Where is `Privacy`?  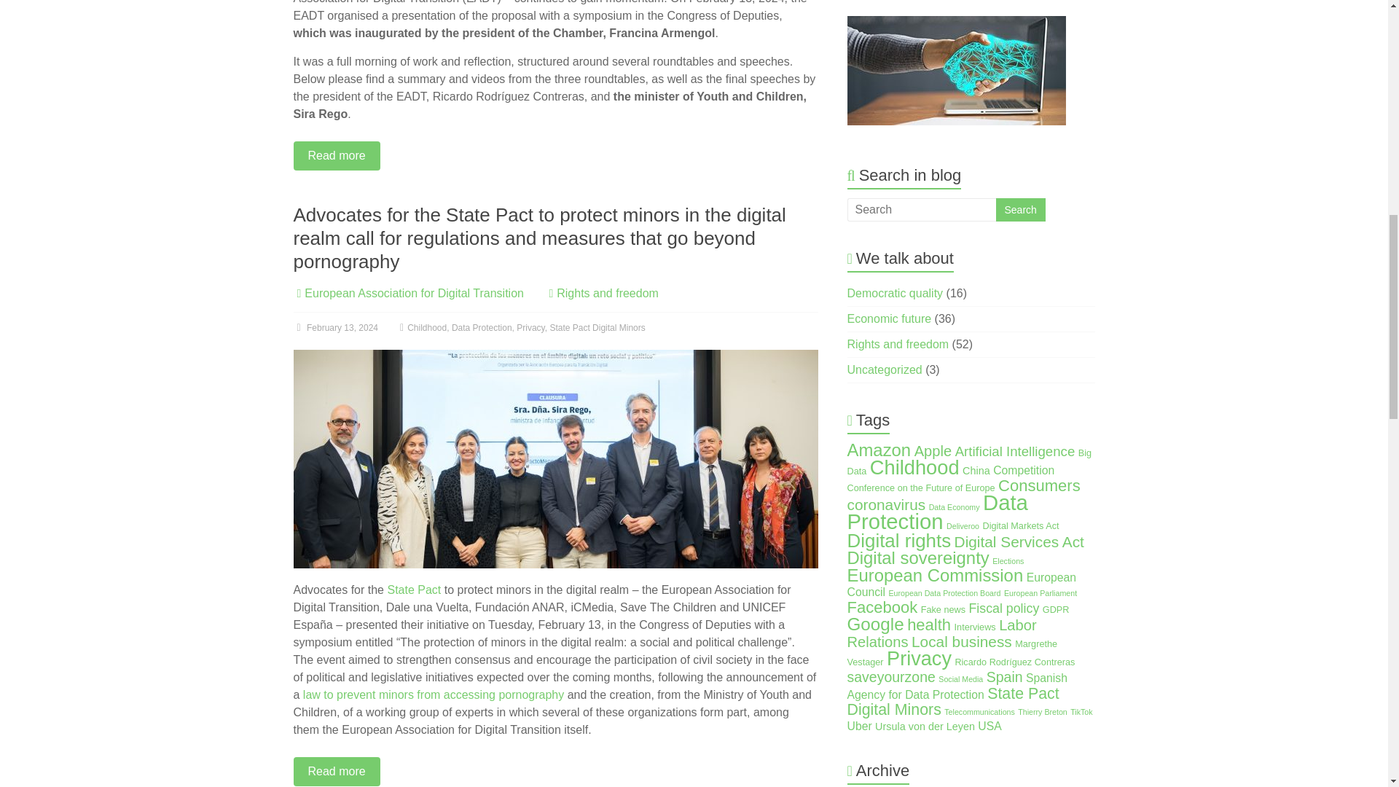
Privacy is located at coordinates (530, 327).